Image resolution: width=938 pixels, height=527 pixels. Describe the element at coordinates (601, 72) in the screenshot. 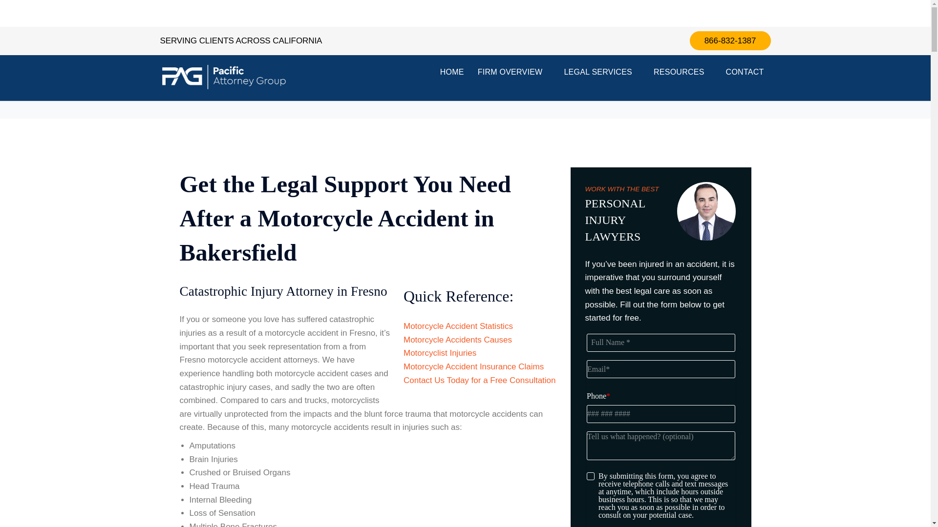

I see `LEGAL SERVICES` at that location.